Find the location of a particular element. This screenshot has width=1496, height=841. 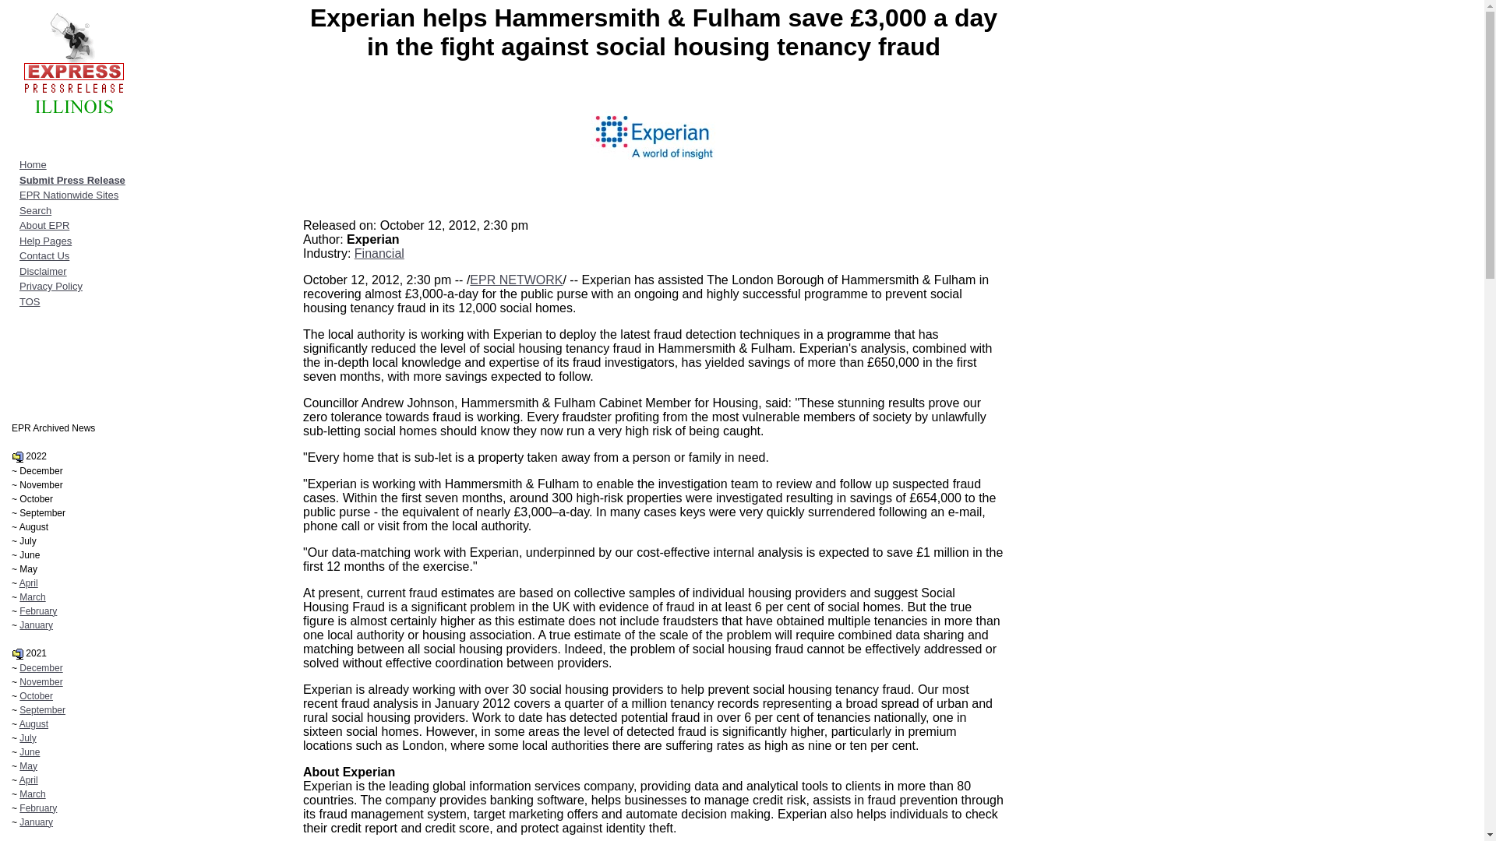

May is located at coordinates (28, 766).